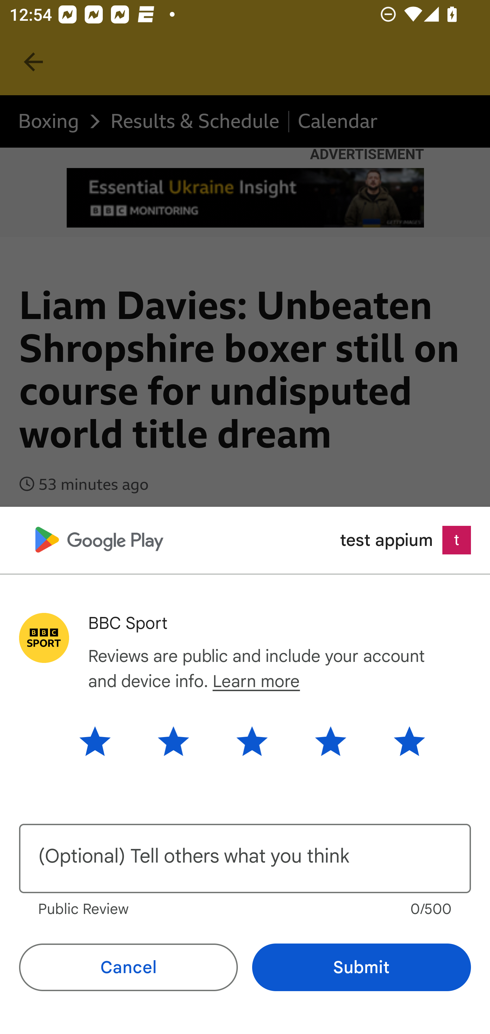 This screenshot has height=1034, width=490. What do you see at coordinates (330, 741) in the screenshot?
I see `Fourth star selected` at bounding box center [330, 741].